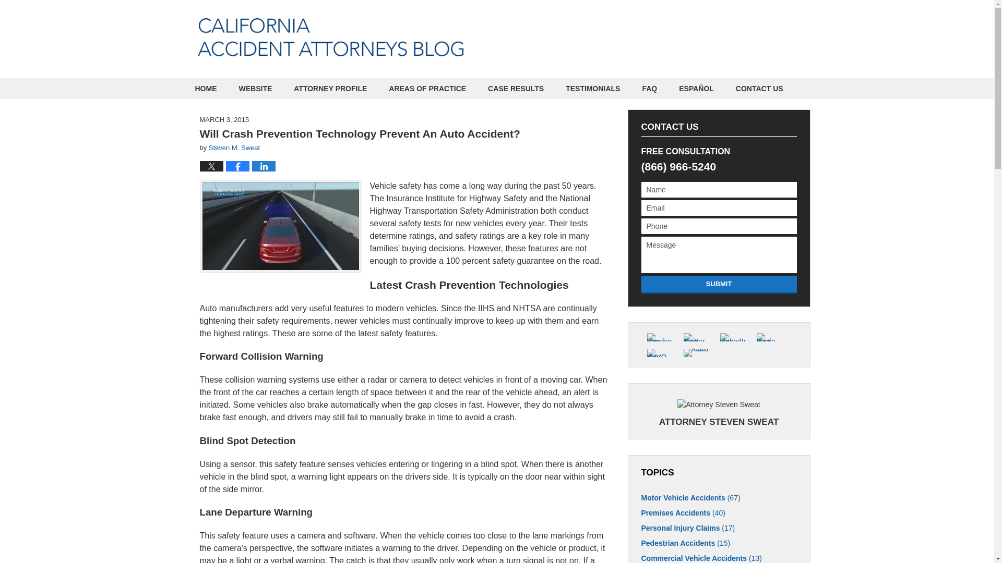 This screenshot has width=1002, height=563. Describe the element at coordinates (649, 89) in the screenshot. I see `FAQ` at that location.